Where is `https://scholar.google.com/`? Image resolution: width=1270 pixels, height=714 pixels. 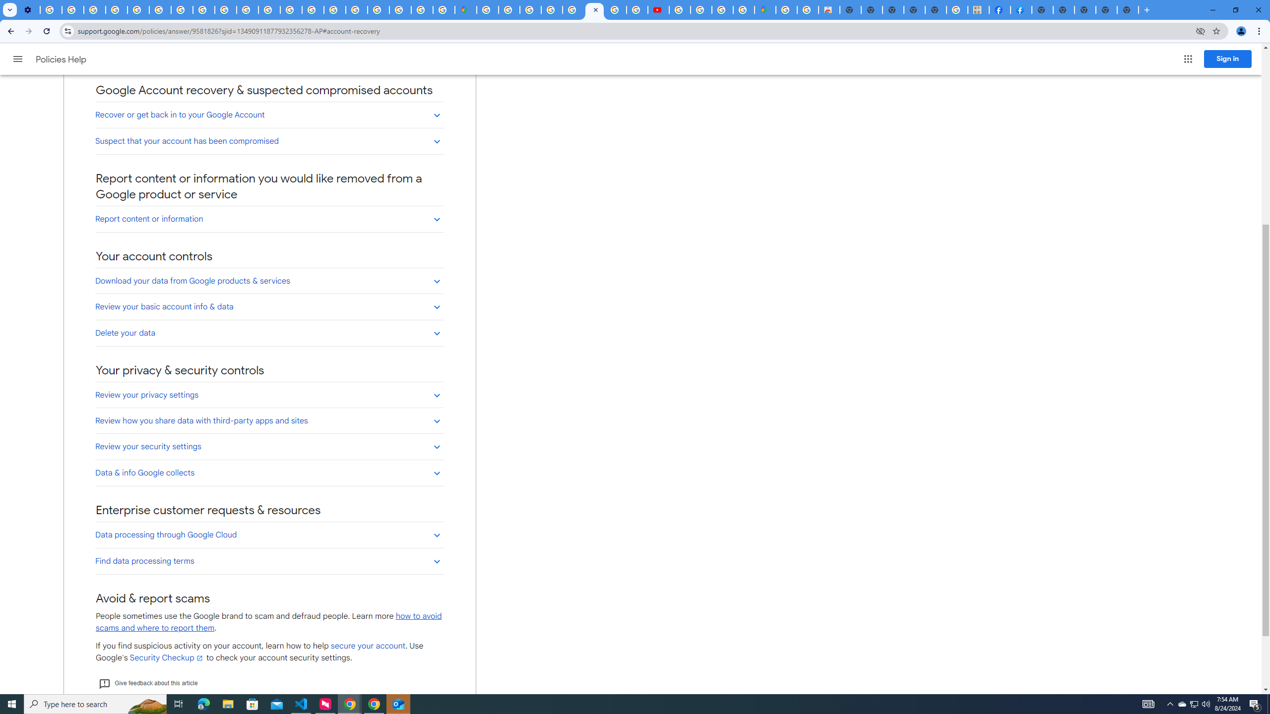 https://scholar.google.com/ is located at coordinates (269, 10).